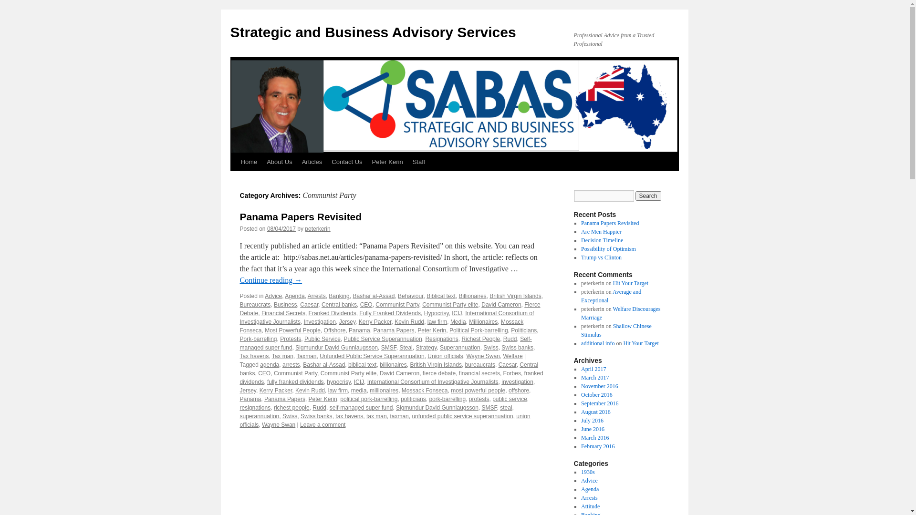  What do you see at coordinates (432, 330) in the screenshot?
I see `Peter Kerin` at bounding box center [432, 330].